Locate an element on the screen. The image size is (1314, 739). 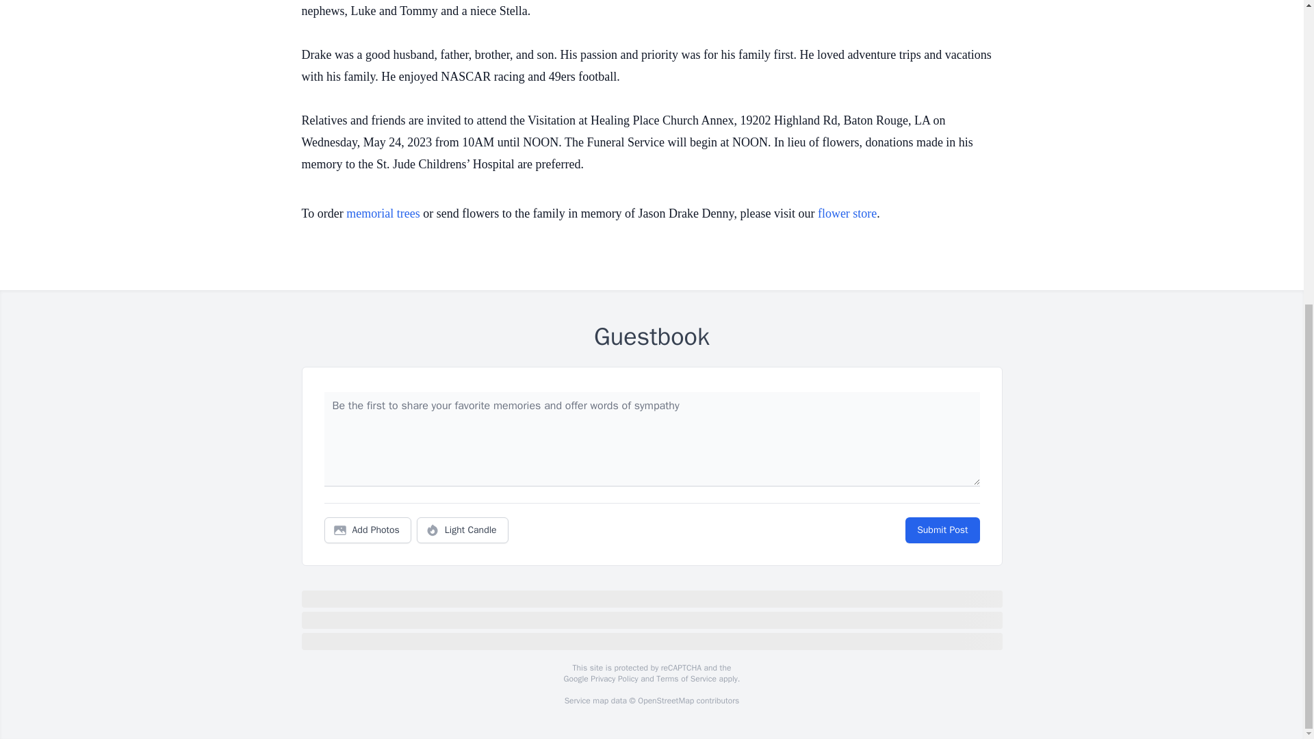
OpenStreetMap is located at coordinates (665, 701).